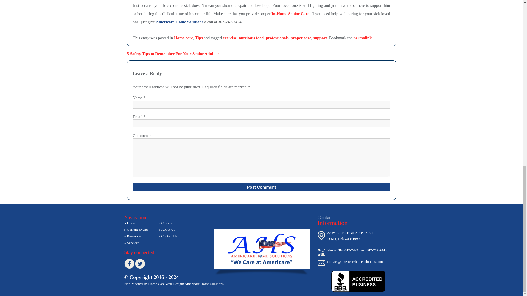 Image resolution: width=527 pixels, height=296 pixels. I want to click on support, so click(320, 38).